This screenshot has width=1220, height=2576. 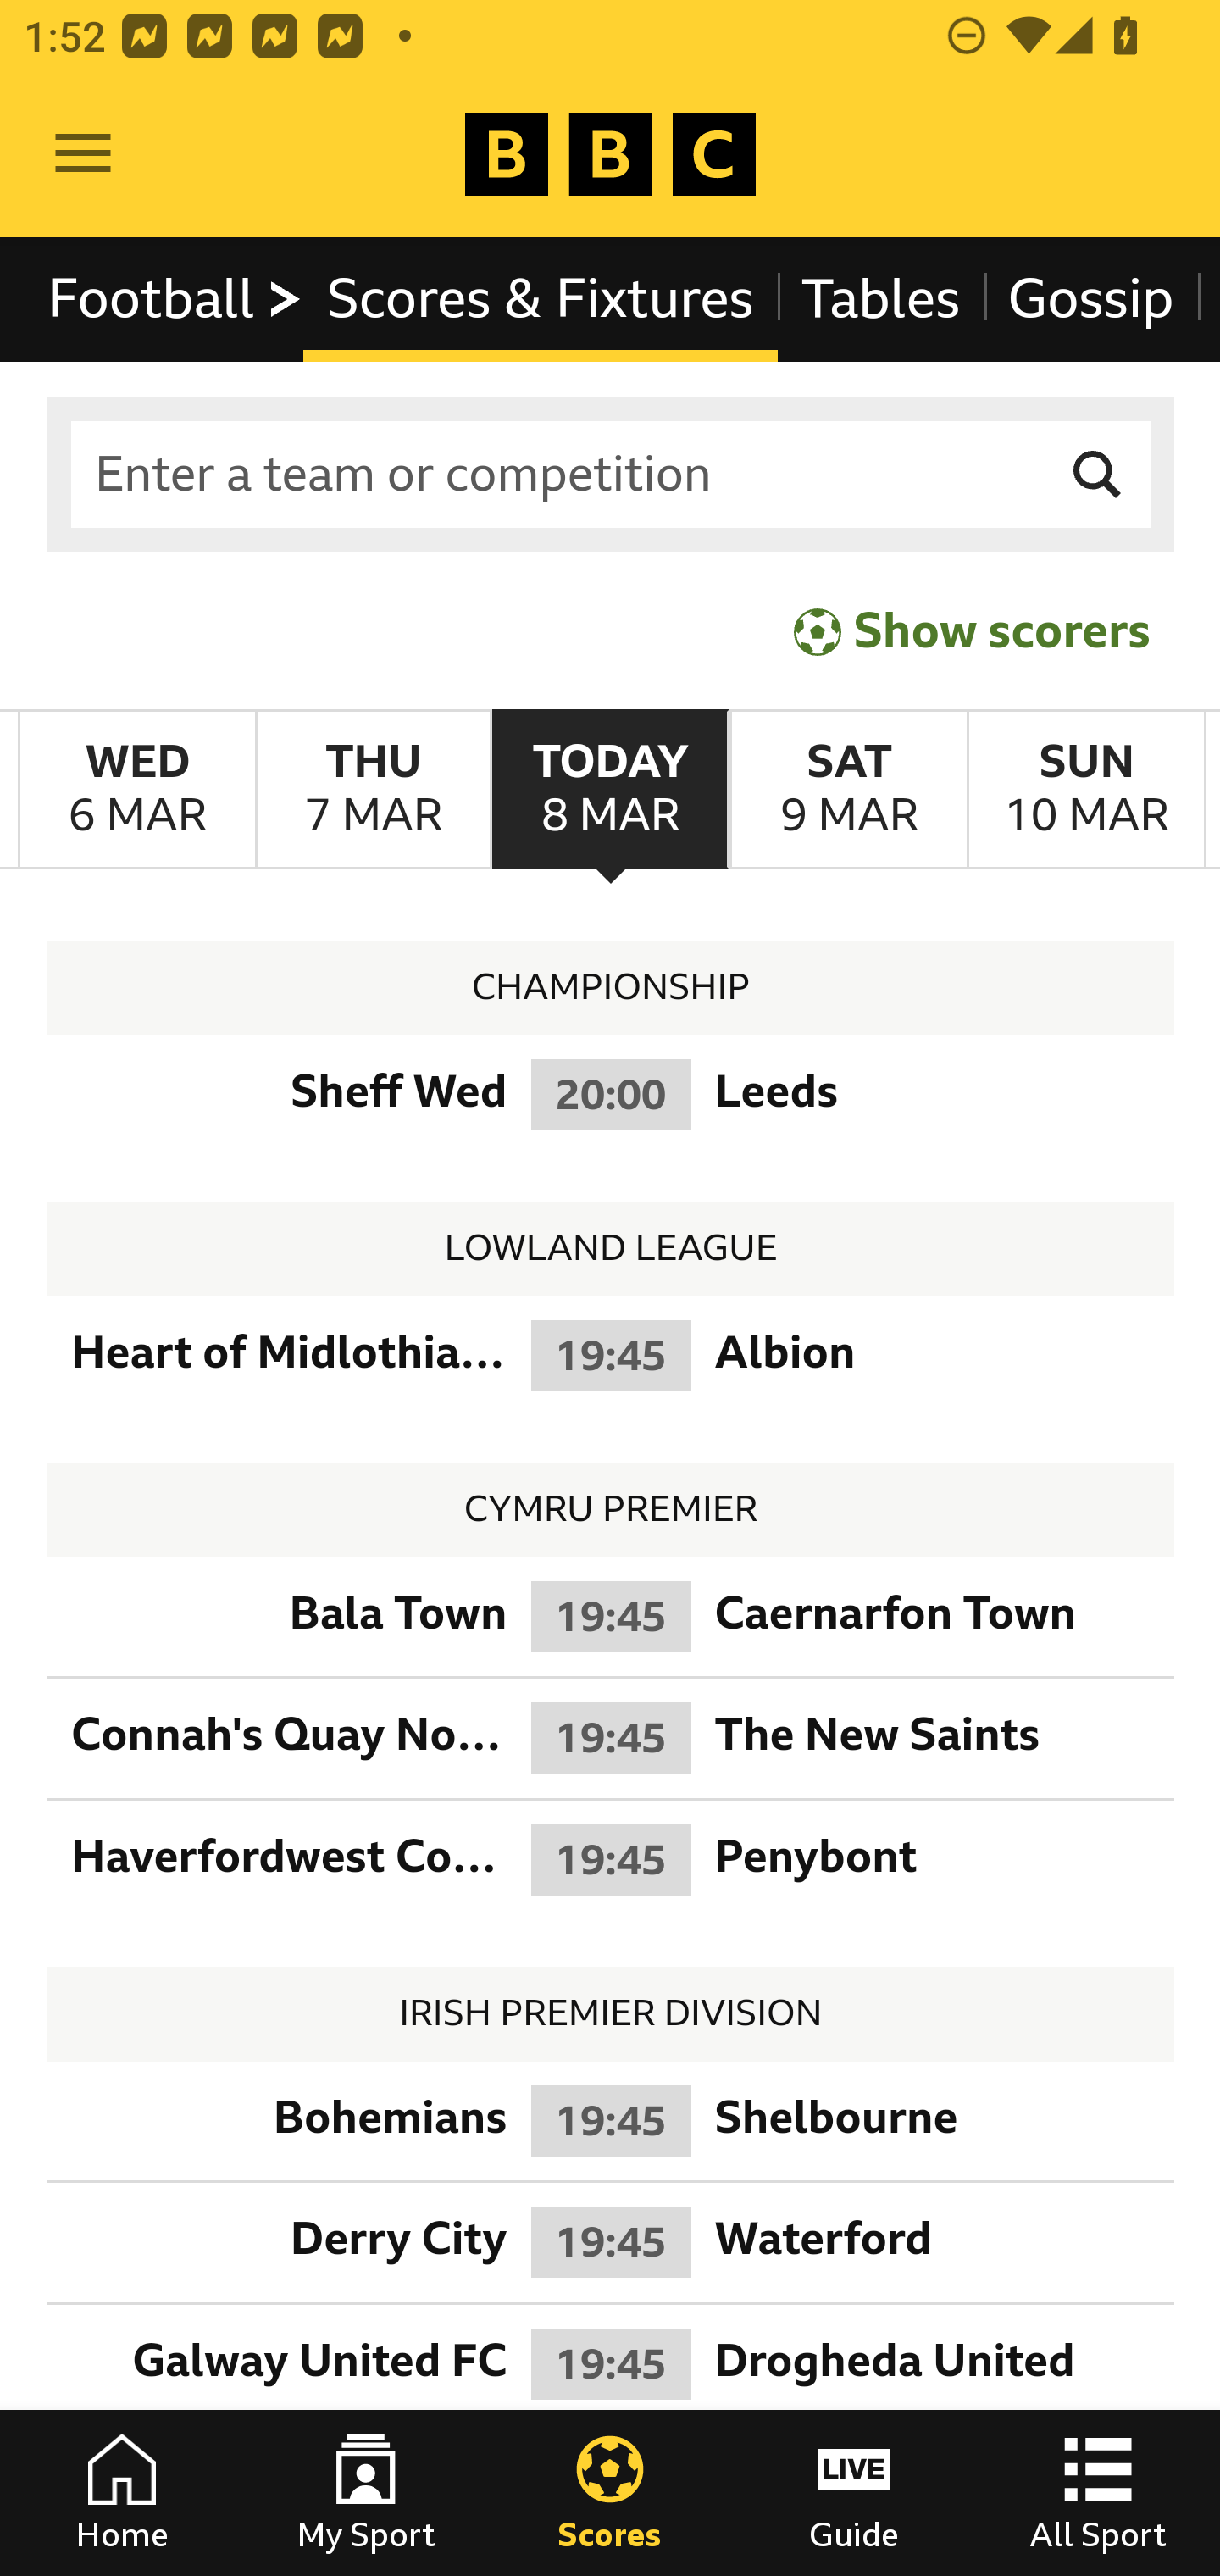 What do you see at coordinates (972, 630) in the screenshot?
I see `Show scorers` at bounding box center [972, 630].